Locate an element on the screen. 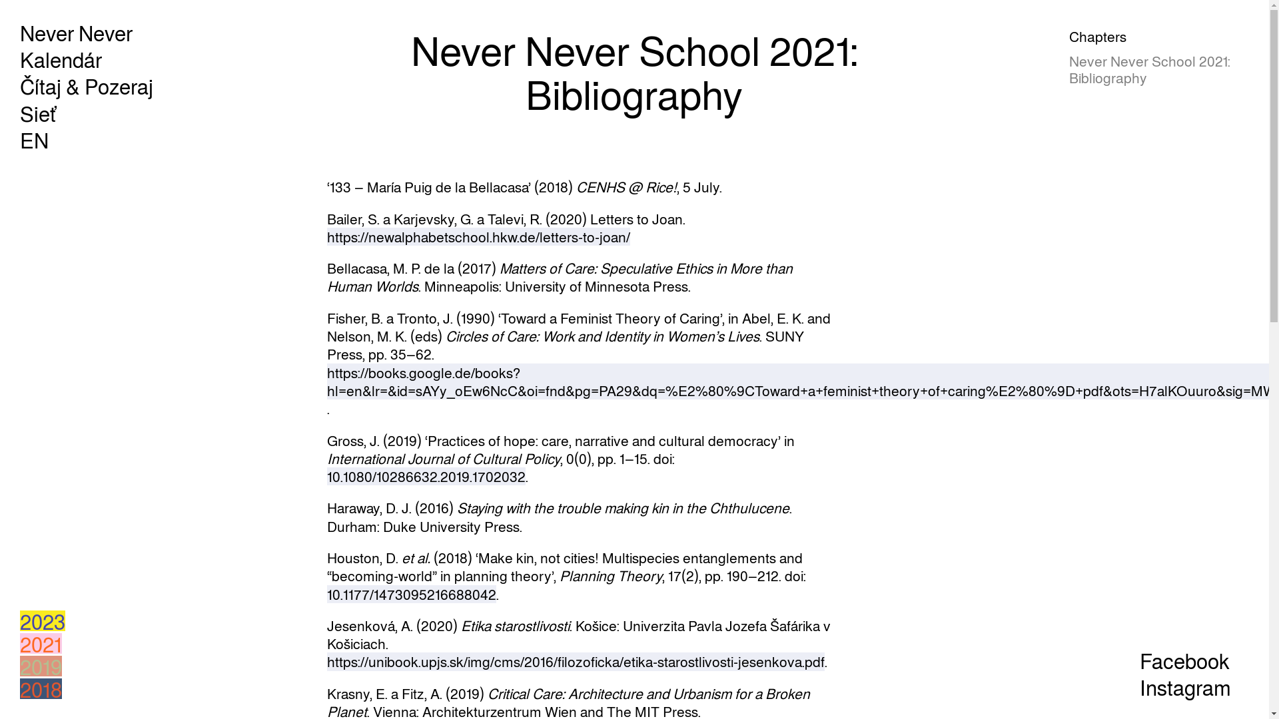  Never Never is located at coordinates (76, 32).